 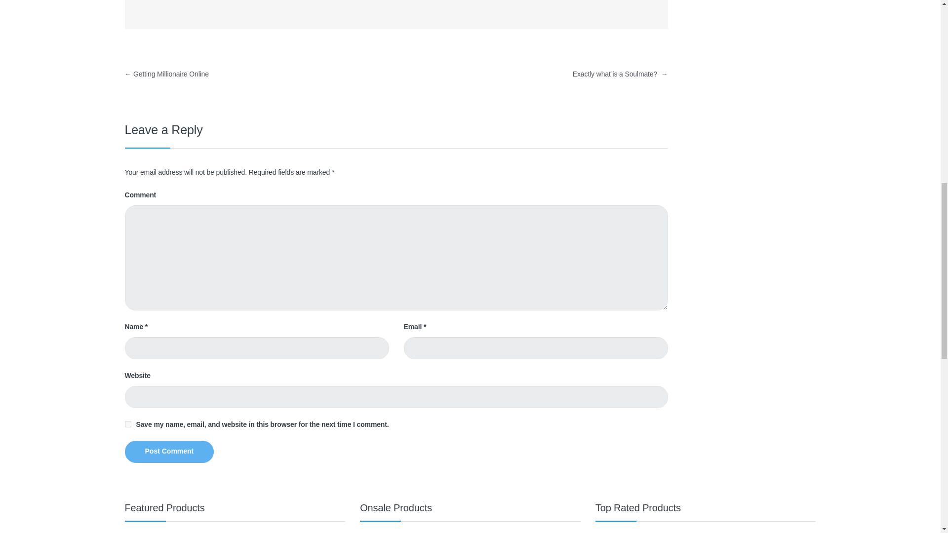 What do you see at coordinates (127, 424) in the screenshot?
I see `yes` at bounding box center [127, 424].